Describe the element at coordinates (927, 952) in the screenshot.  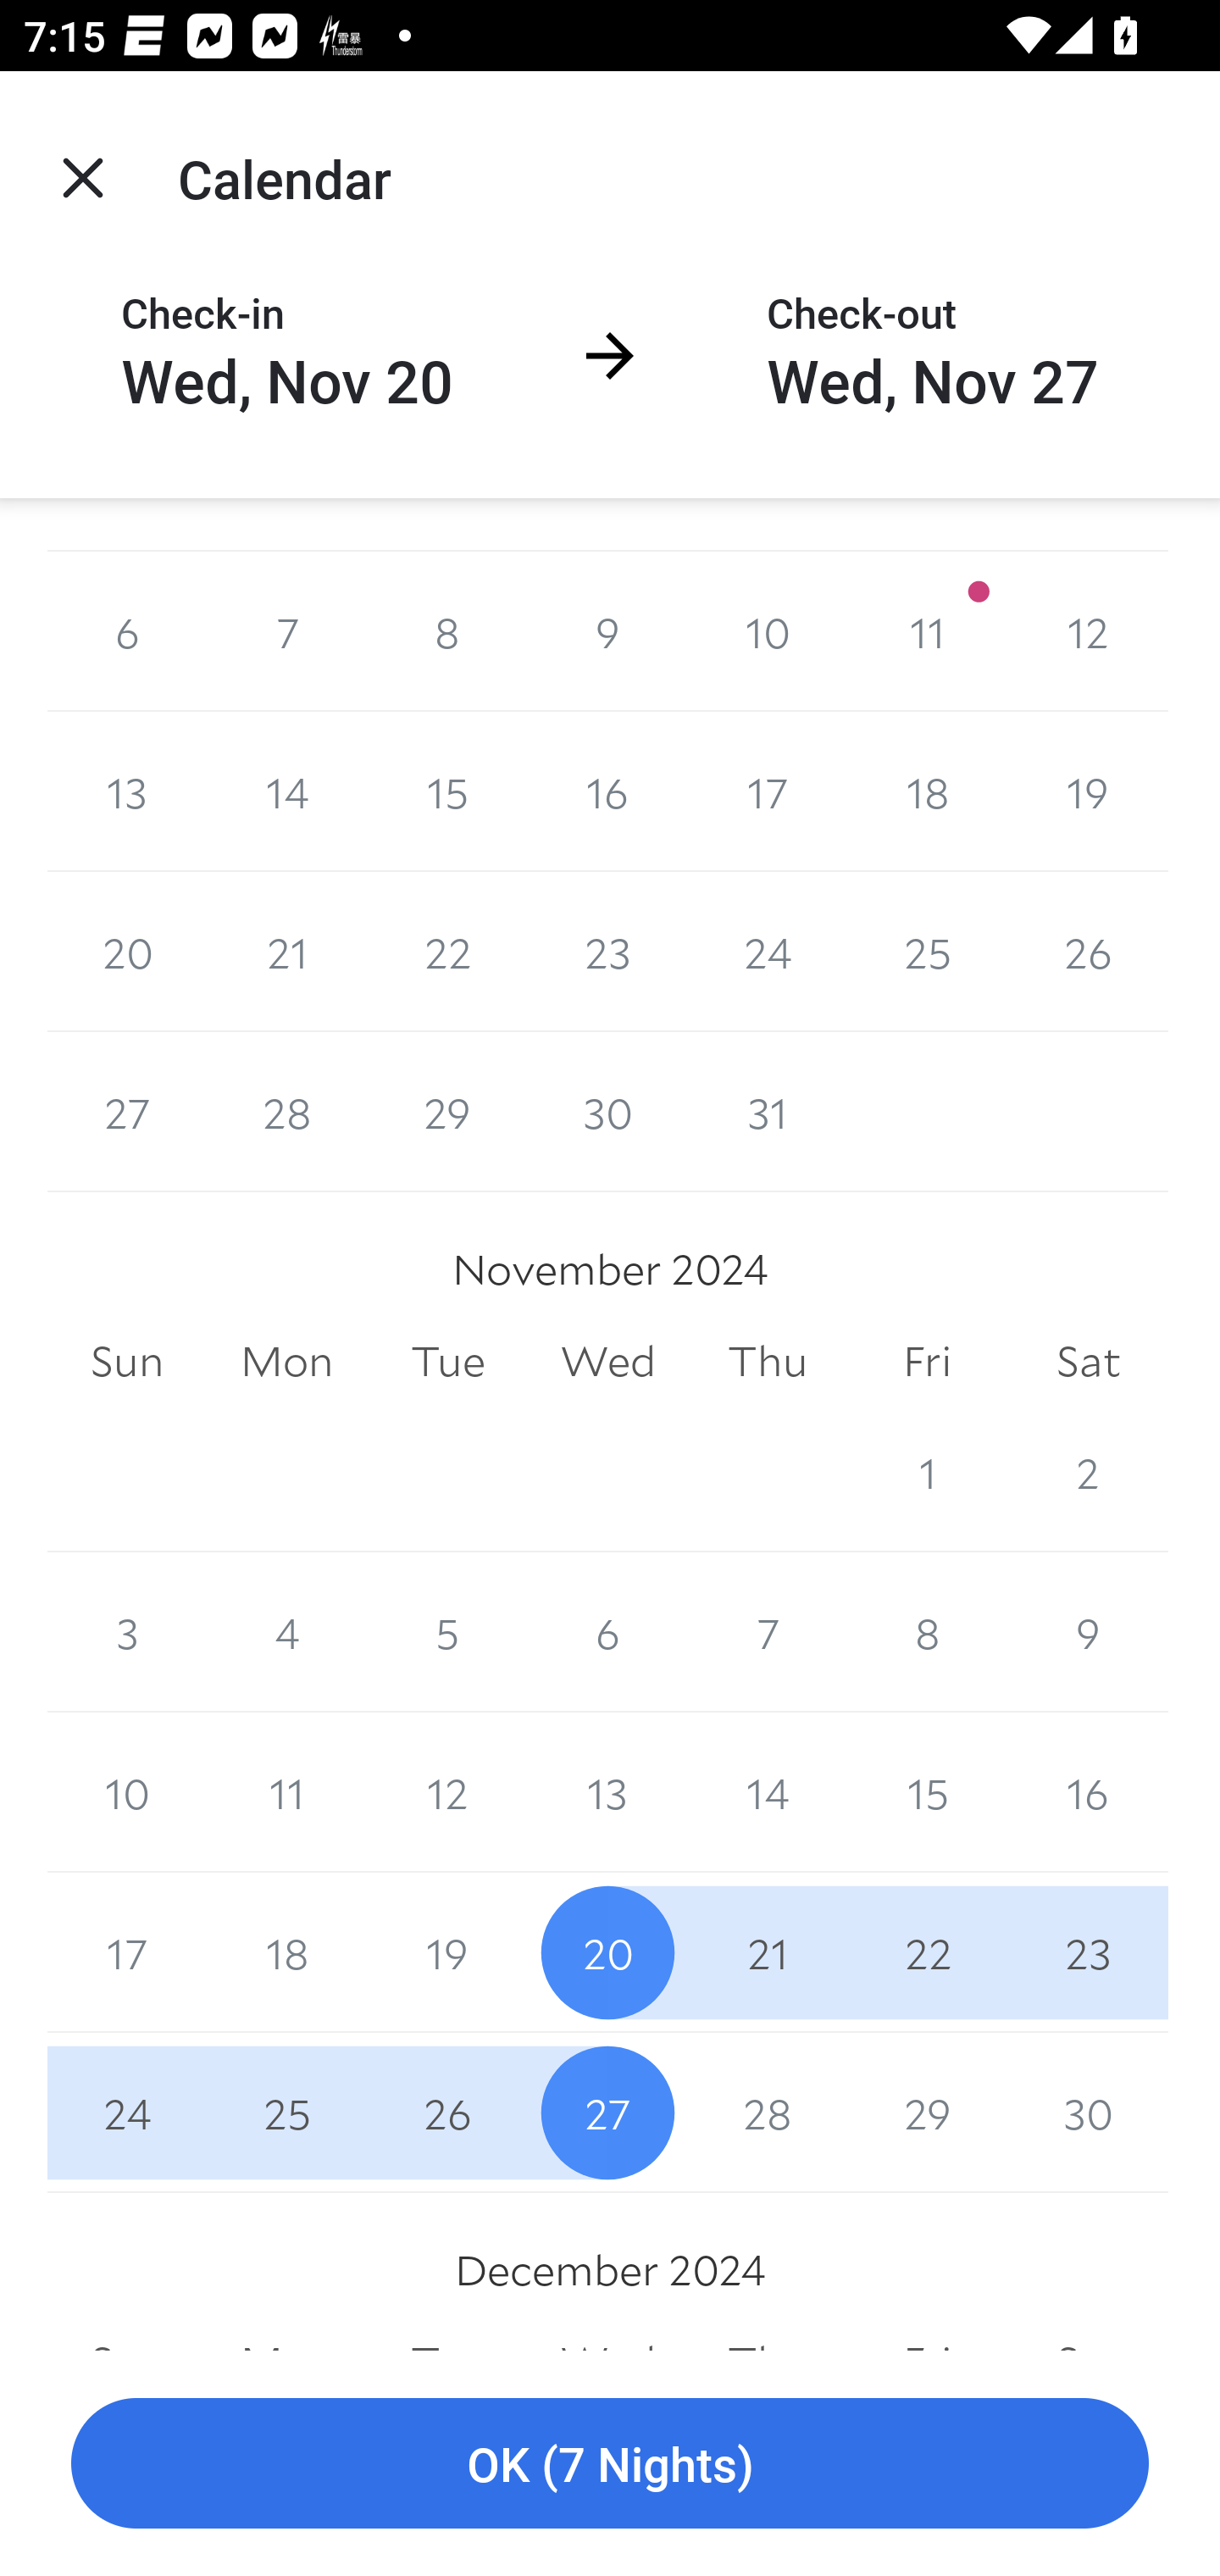
I see `25 25 October 2024` at that location.